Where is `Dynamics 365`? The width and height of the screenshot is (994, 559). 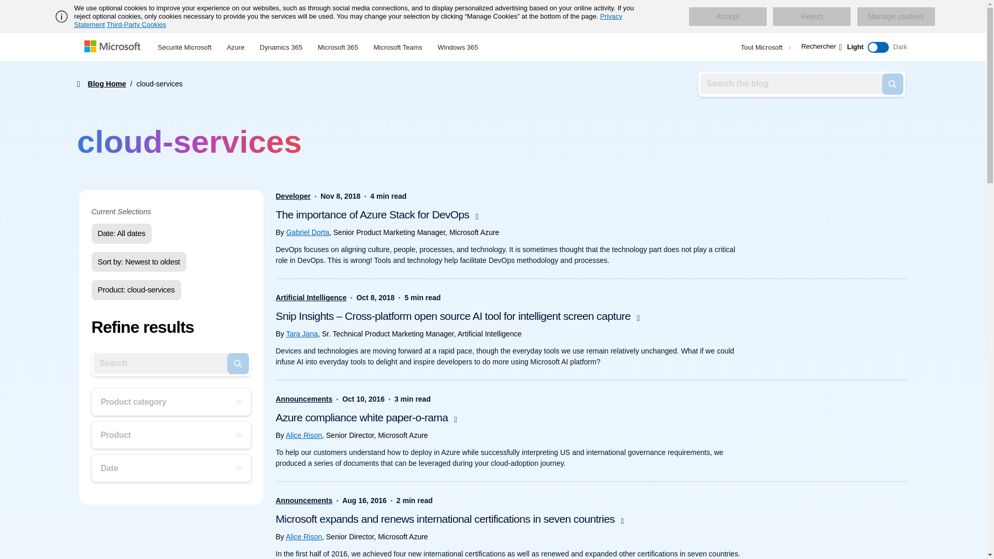
Dynamics 365 is located at coordinates (281, 46).